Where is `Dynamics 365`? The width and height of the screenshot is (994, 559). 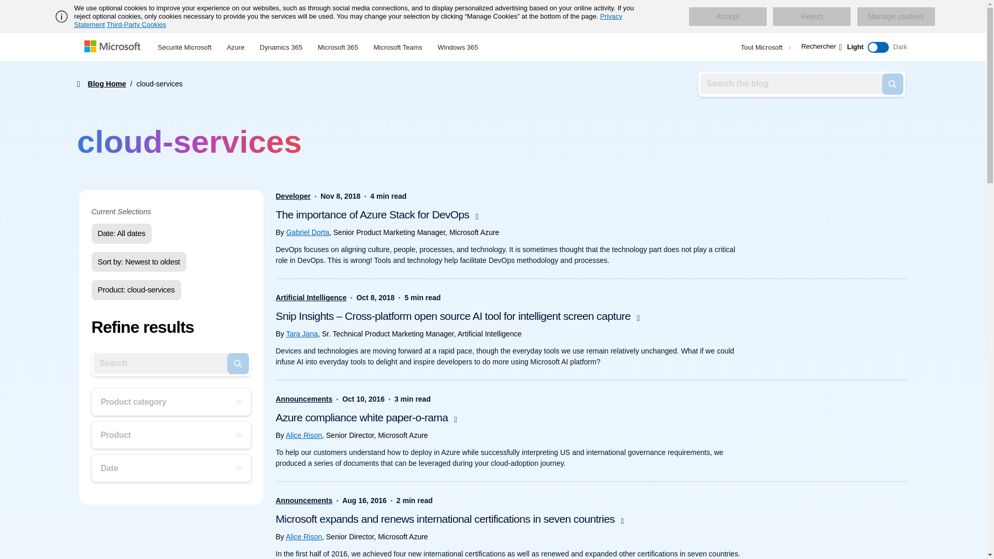
Dynamics 365 is located at coordinates (281, 46).